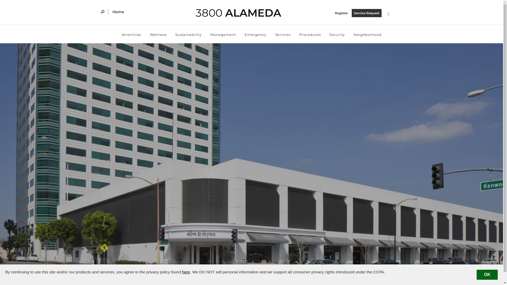 This screenshot has height=285, width=507. I want to click on (818) 846-6804, so click(254, 280).